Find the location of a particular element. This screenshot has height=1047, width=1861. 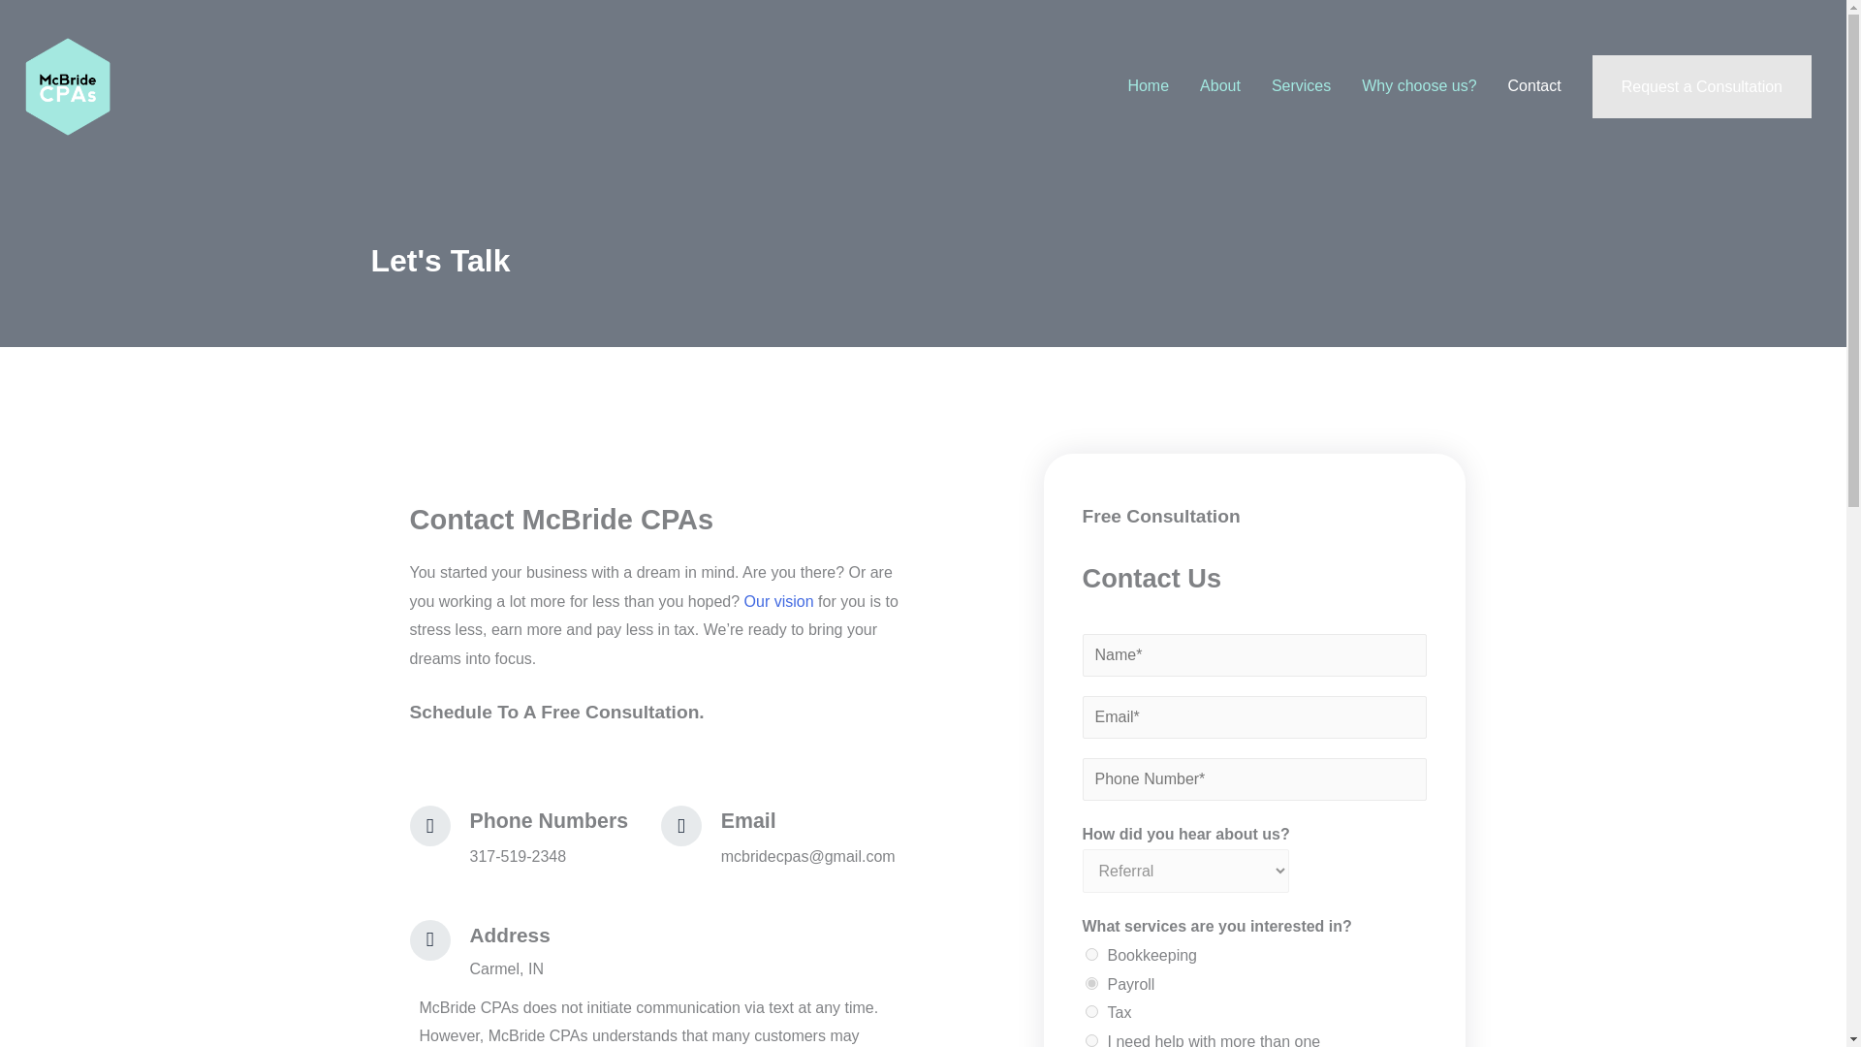

Contact is located at coordinates (1533, 85).